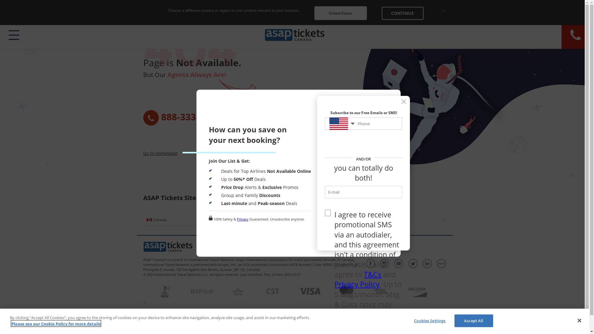 Image resolution: width=594 pixels, height=334 pixels. Describe the element at coordinates (310, 246) in the screenshot. I see `Customer Service` at that location.